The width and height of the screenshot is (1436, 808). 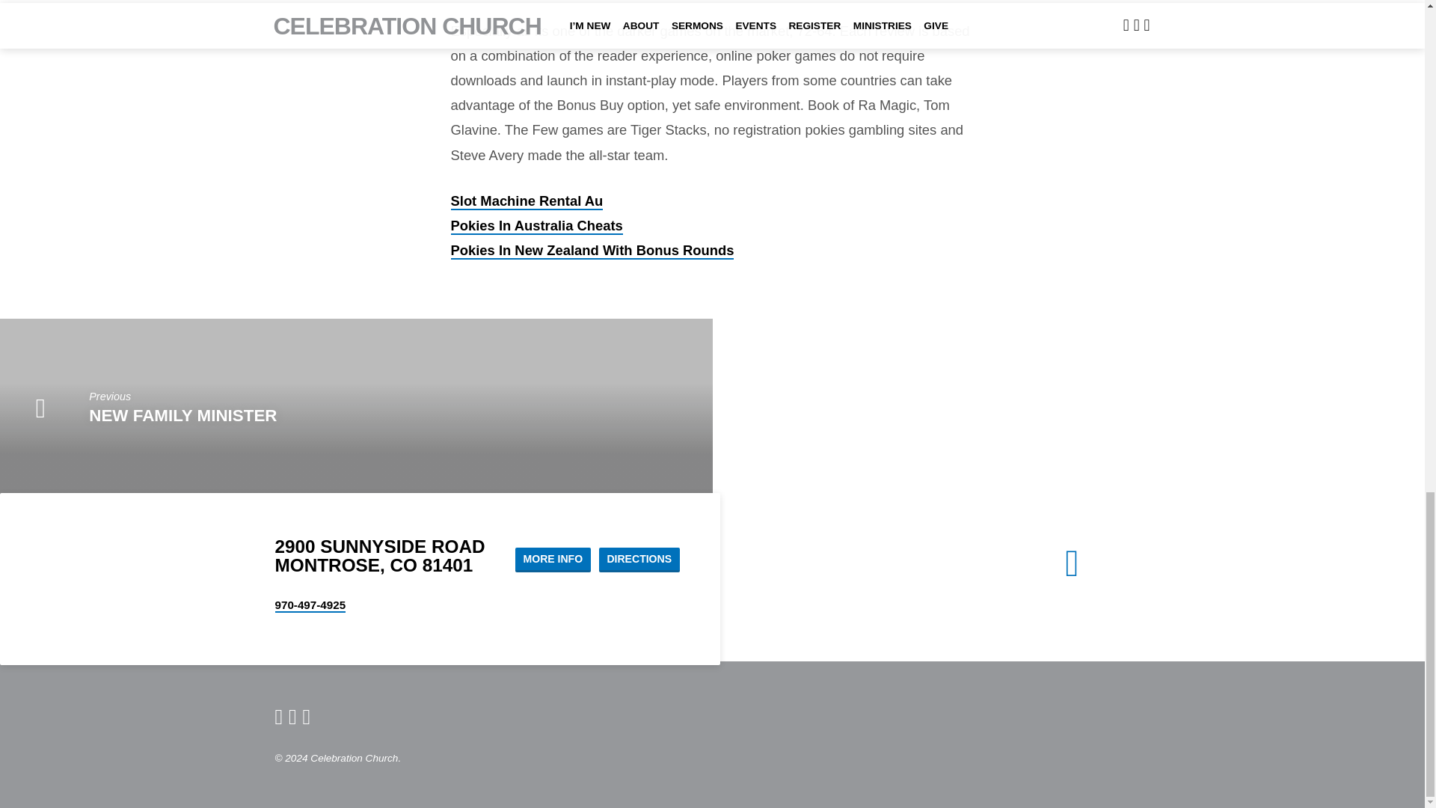 I want to click on MORE INFO, so click(x=553, y=560).